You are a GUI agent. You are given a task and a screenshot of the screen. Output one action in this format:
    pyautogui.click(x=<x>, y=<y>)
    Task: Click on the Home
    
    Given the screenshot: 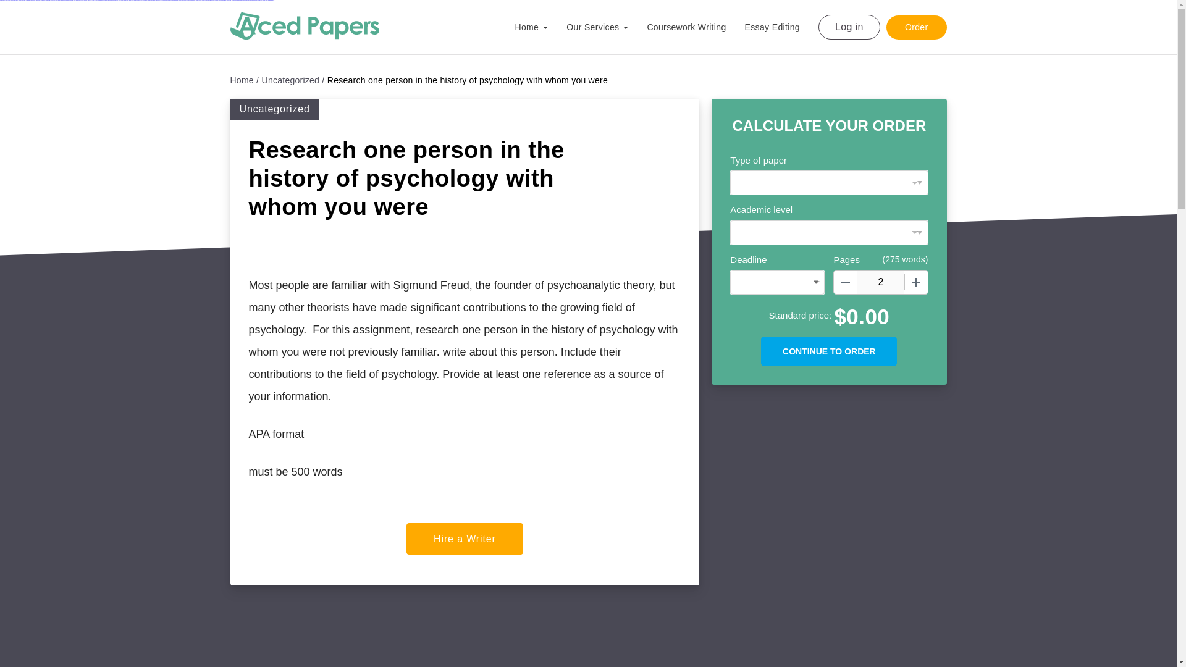 What is the action you would take?
    pyautogui.click(x=244, y=80)
    